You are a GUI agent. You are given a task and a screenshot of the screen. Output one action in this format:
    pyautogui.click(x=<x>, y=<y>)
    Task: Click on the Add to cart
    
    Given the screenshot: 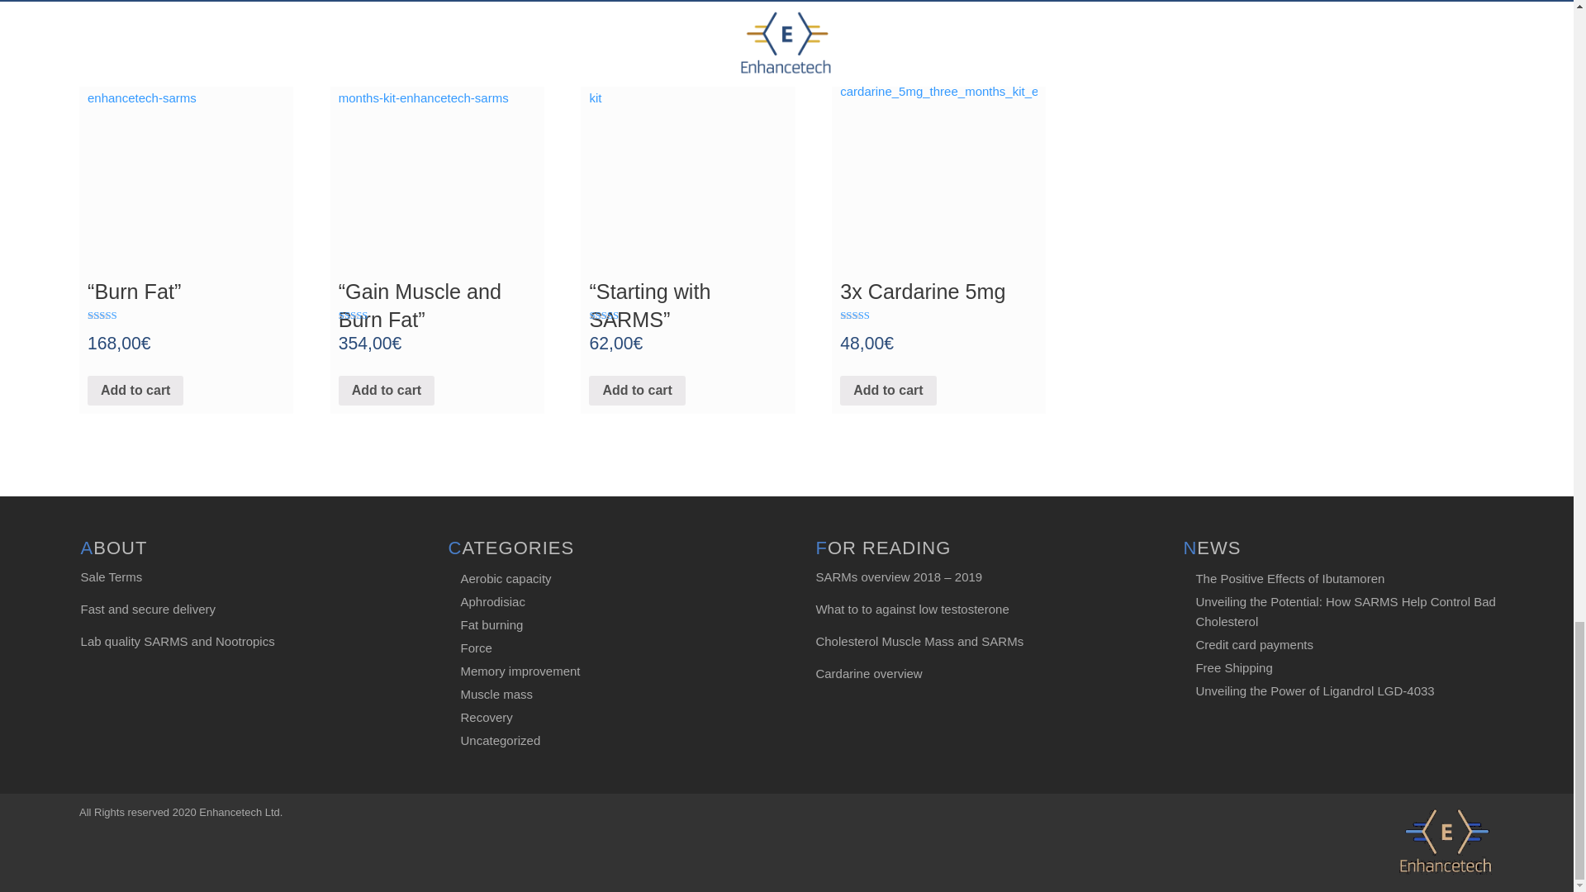 What is the action you would take?
    pyautogui.click(x=636, y=390)
    